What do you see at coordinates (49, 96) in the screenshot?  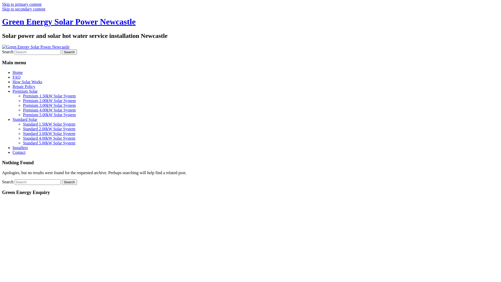 I see `Premium 1.50kW Solar System` at bounding box center [49, 96].